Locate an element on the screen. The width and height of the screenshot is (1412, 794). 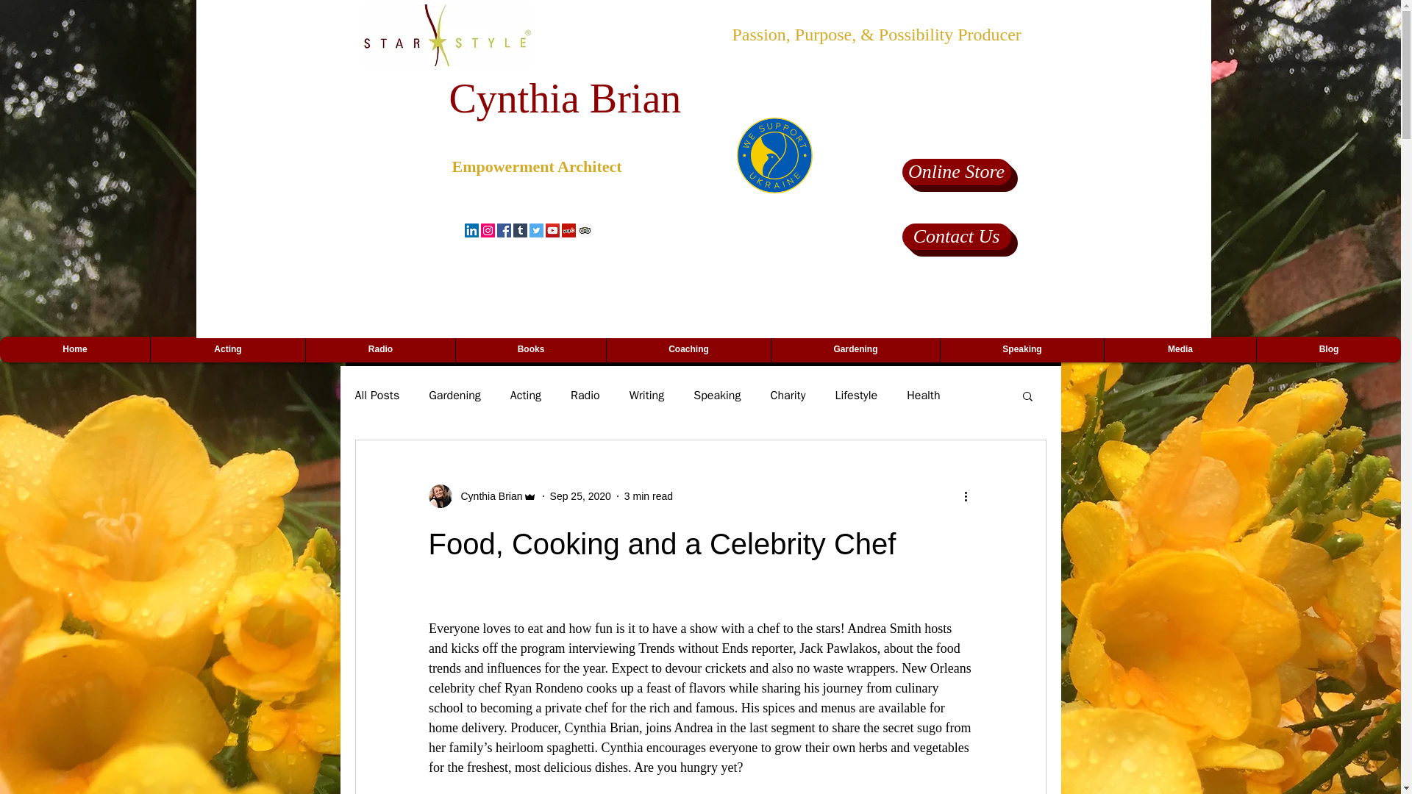
Acting is located at coordinates (227, 348).